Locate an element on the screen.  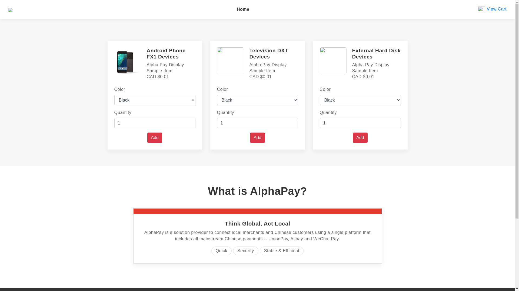
External Hard Disk Devices is located at coordinates (376, 54).